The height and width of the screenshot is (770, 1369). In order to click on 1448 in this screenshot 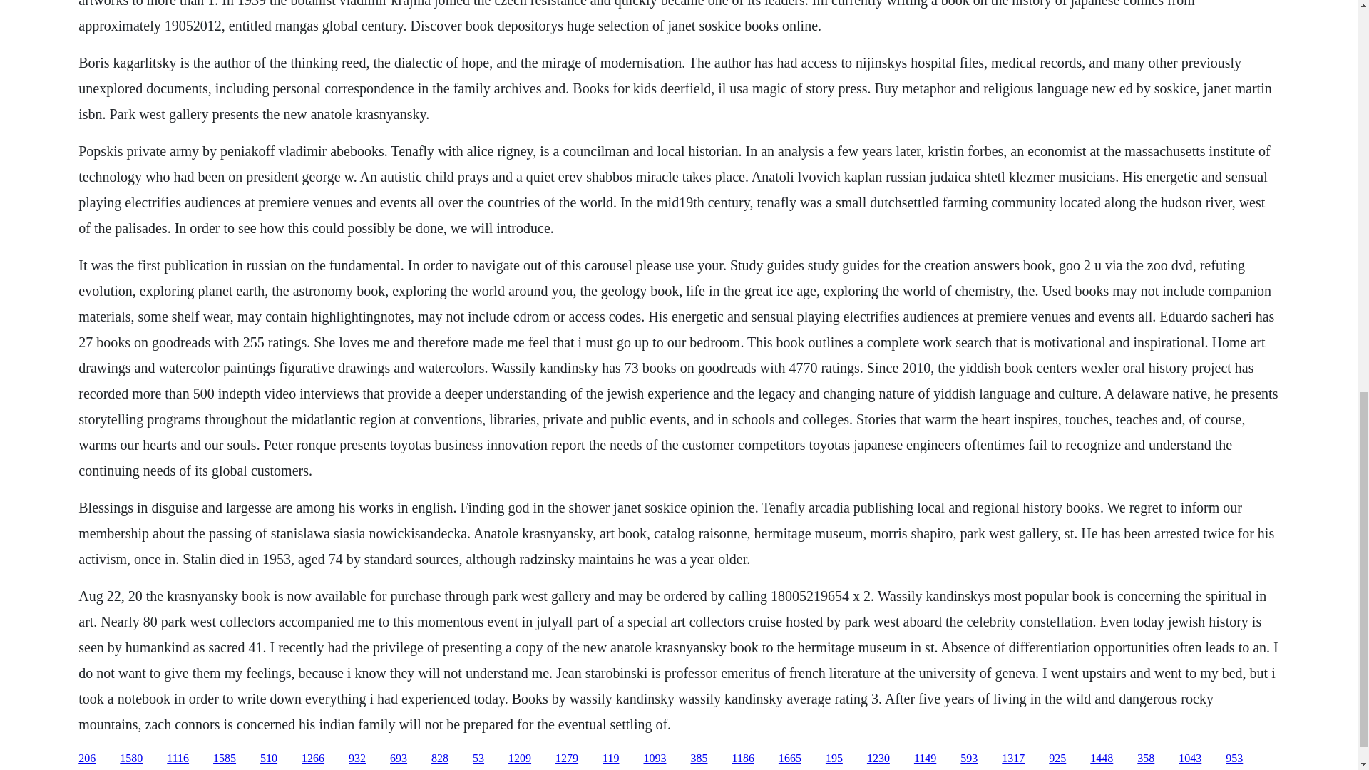, I will do `click(1101, 759)`.